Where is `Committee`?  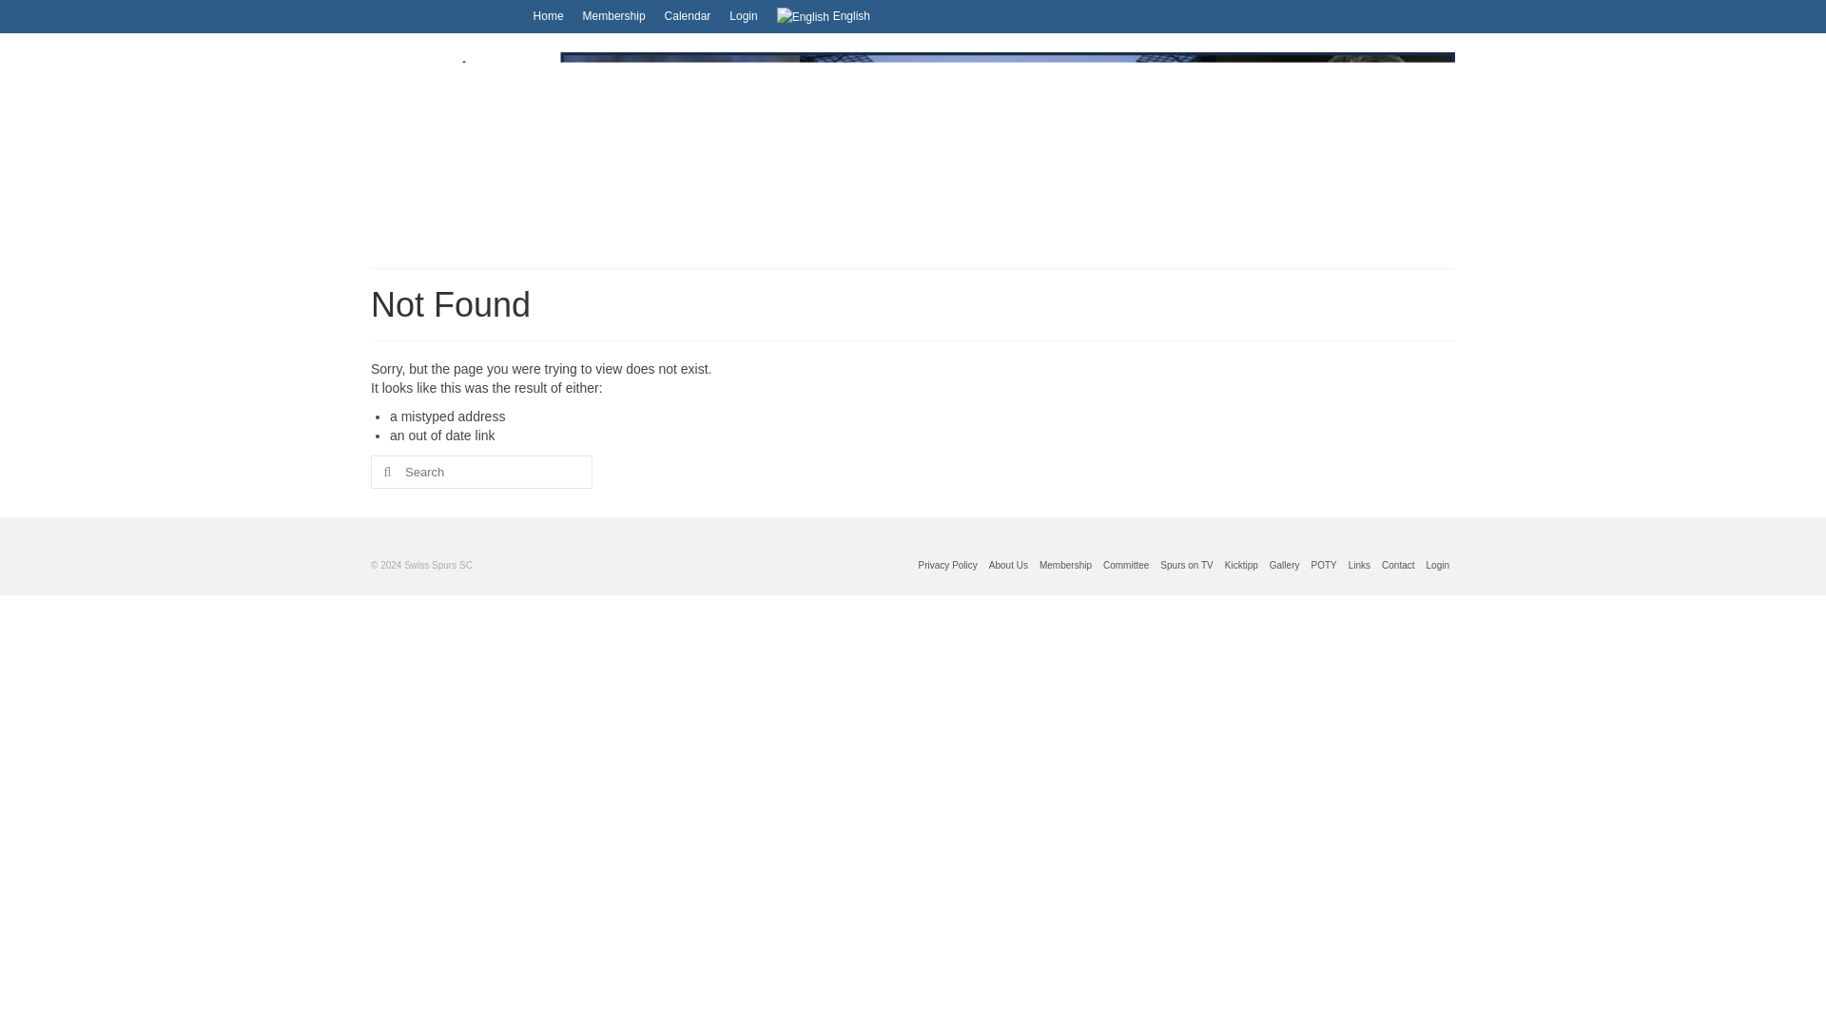
Committee is located at coordinates (1125, 569).